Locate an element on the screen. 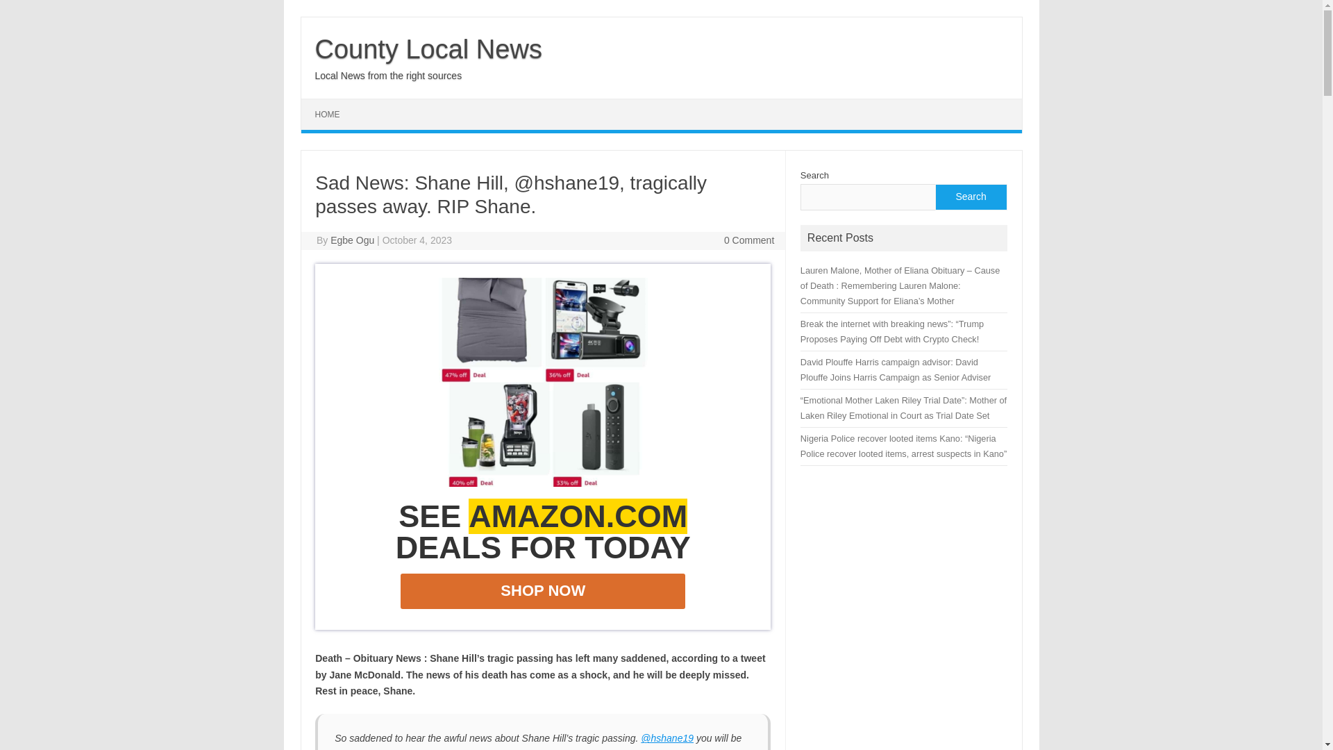 Image resolution: width=1333 pixels, height=750 pixels. Search is located at coordinates (970, 197).